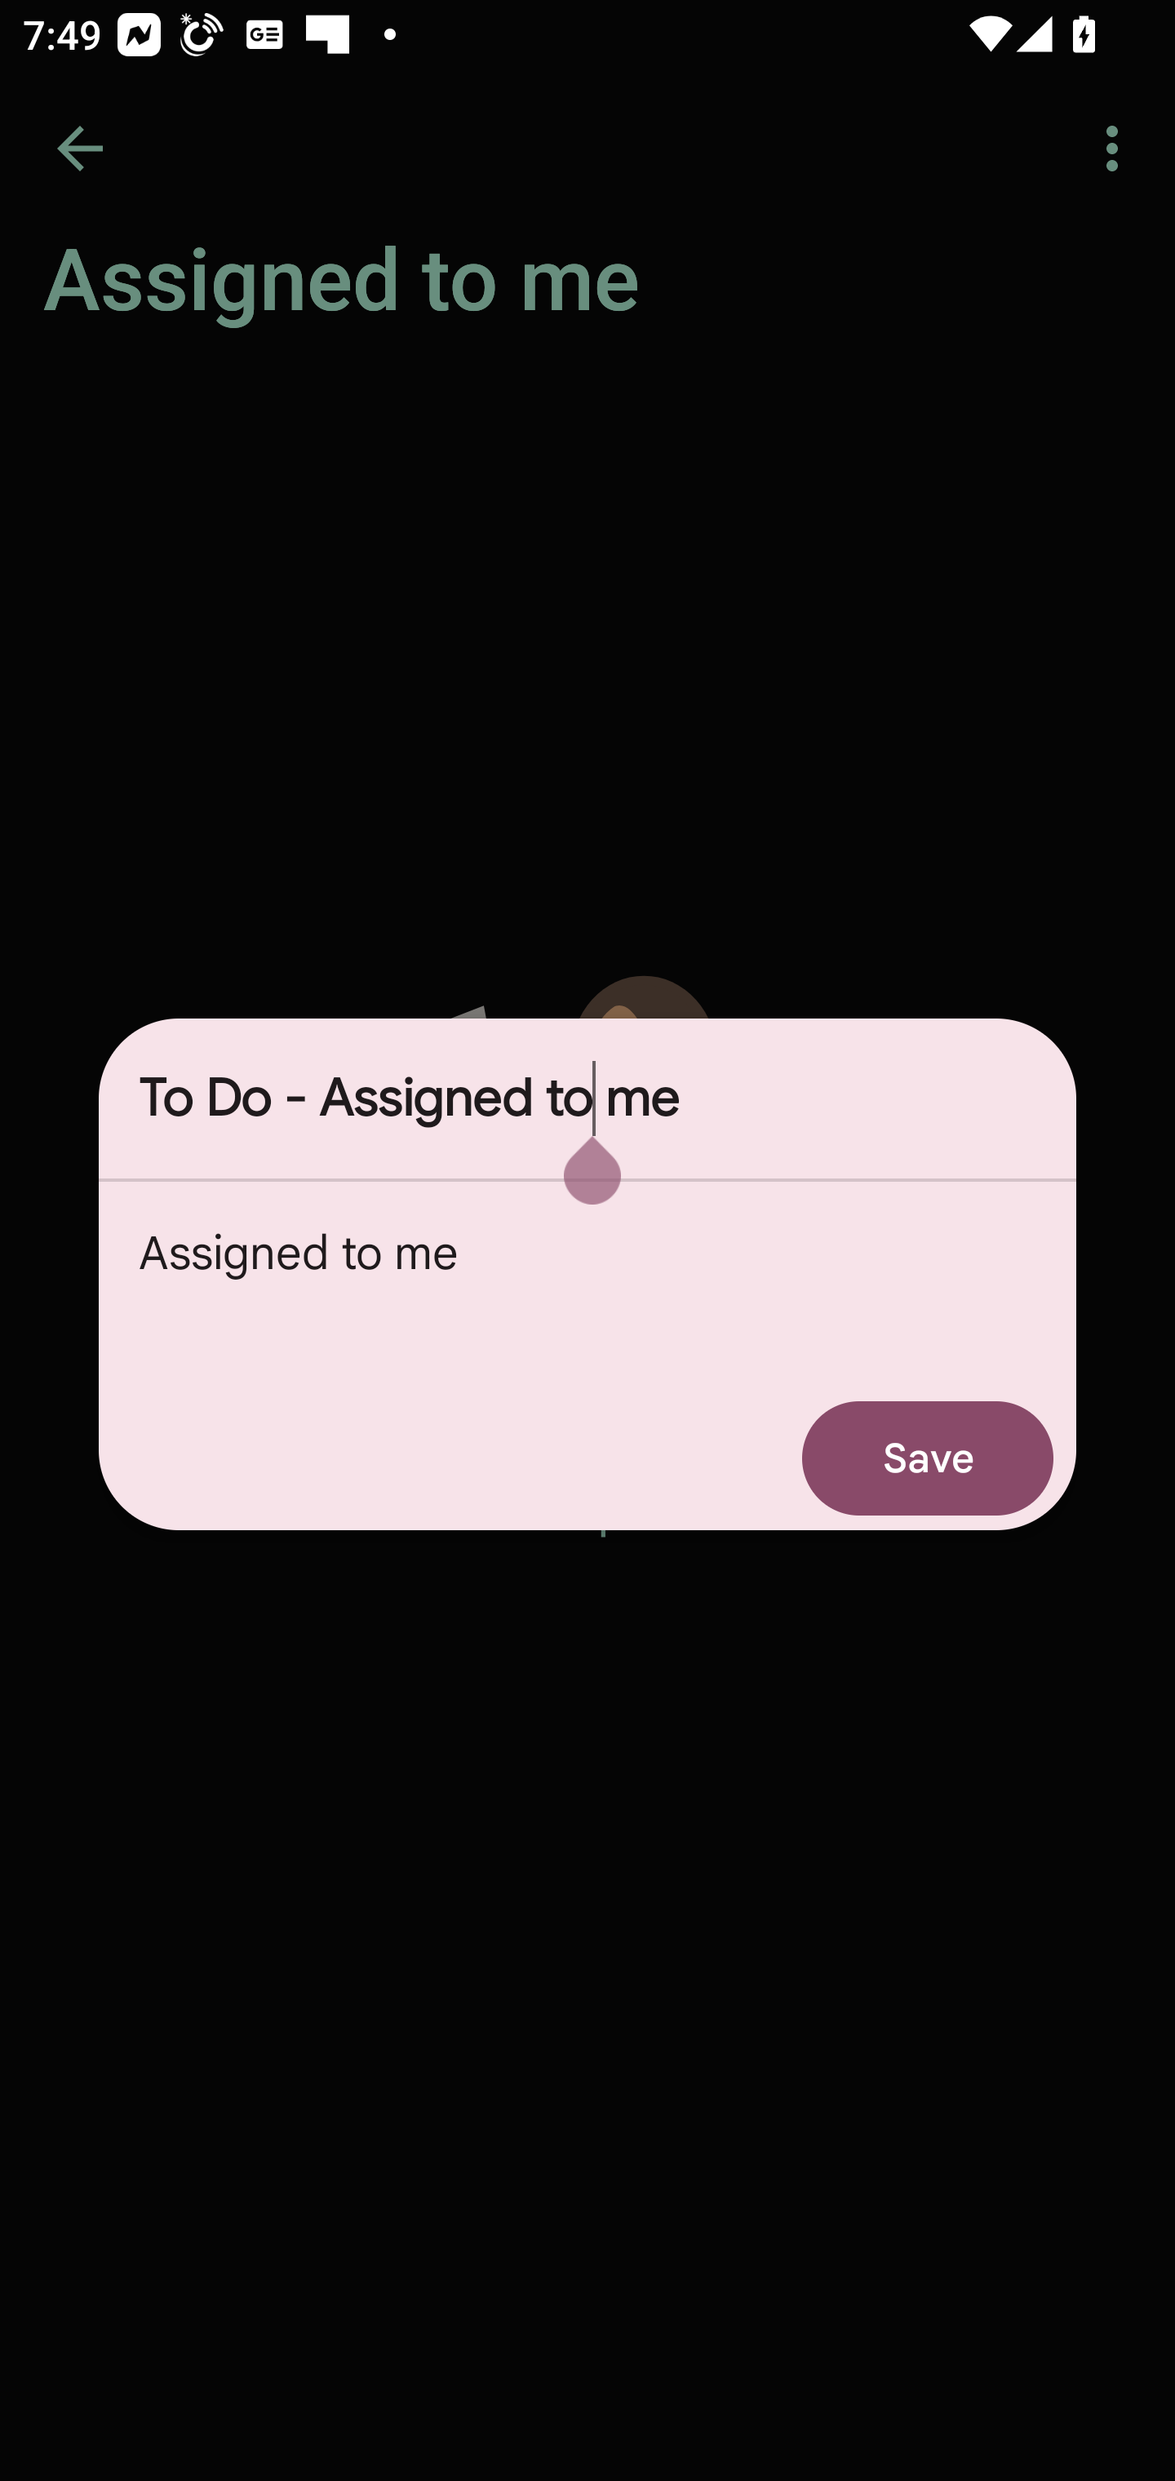  What do you see at coordinates (587, 1098) in the screenshot?
I see `To Do - Assigned to me` at bounding box center [587, 1098].